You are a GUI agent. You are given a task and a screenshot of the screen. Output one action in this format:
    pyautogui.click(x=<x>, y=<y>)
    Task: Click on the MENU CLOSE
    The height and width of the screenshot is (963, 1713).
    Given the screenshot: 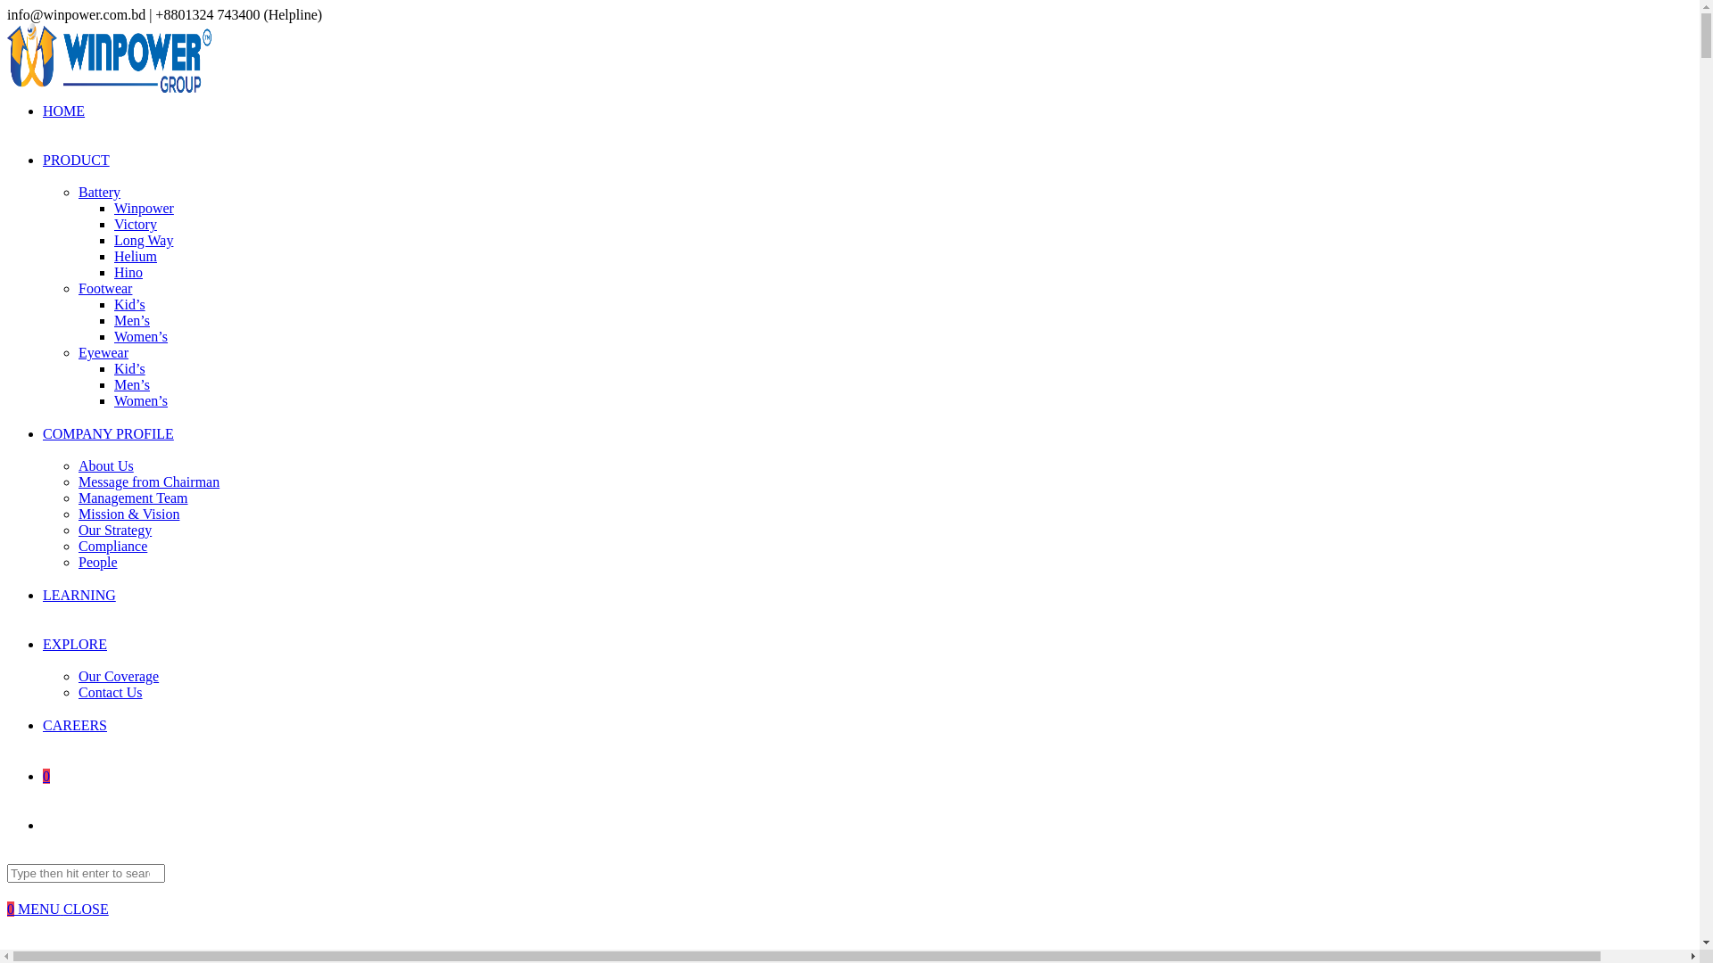 What is the action you would take?
    pyautogui.click(x=63, y=909)
    